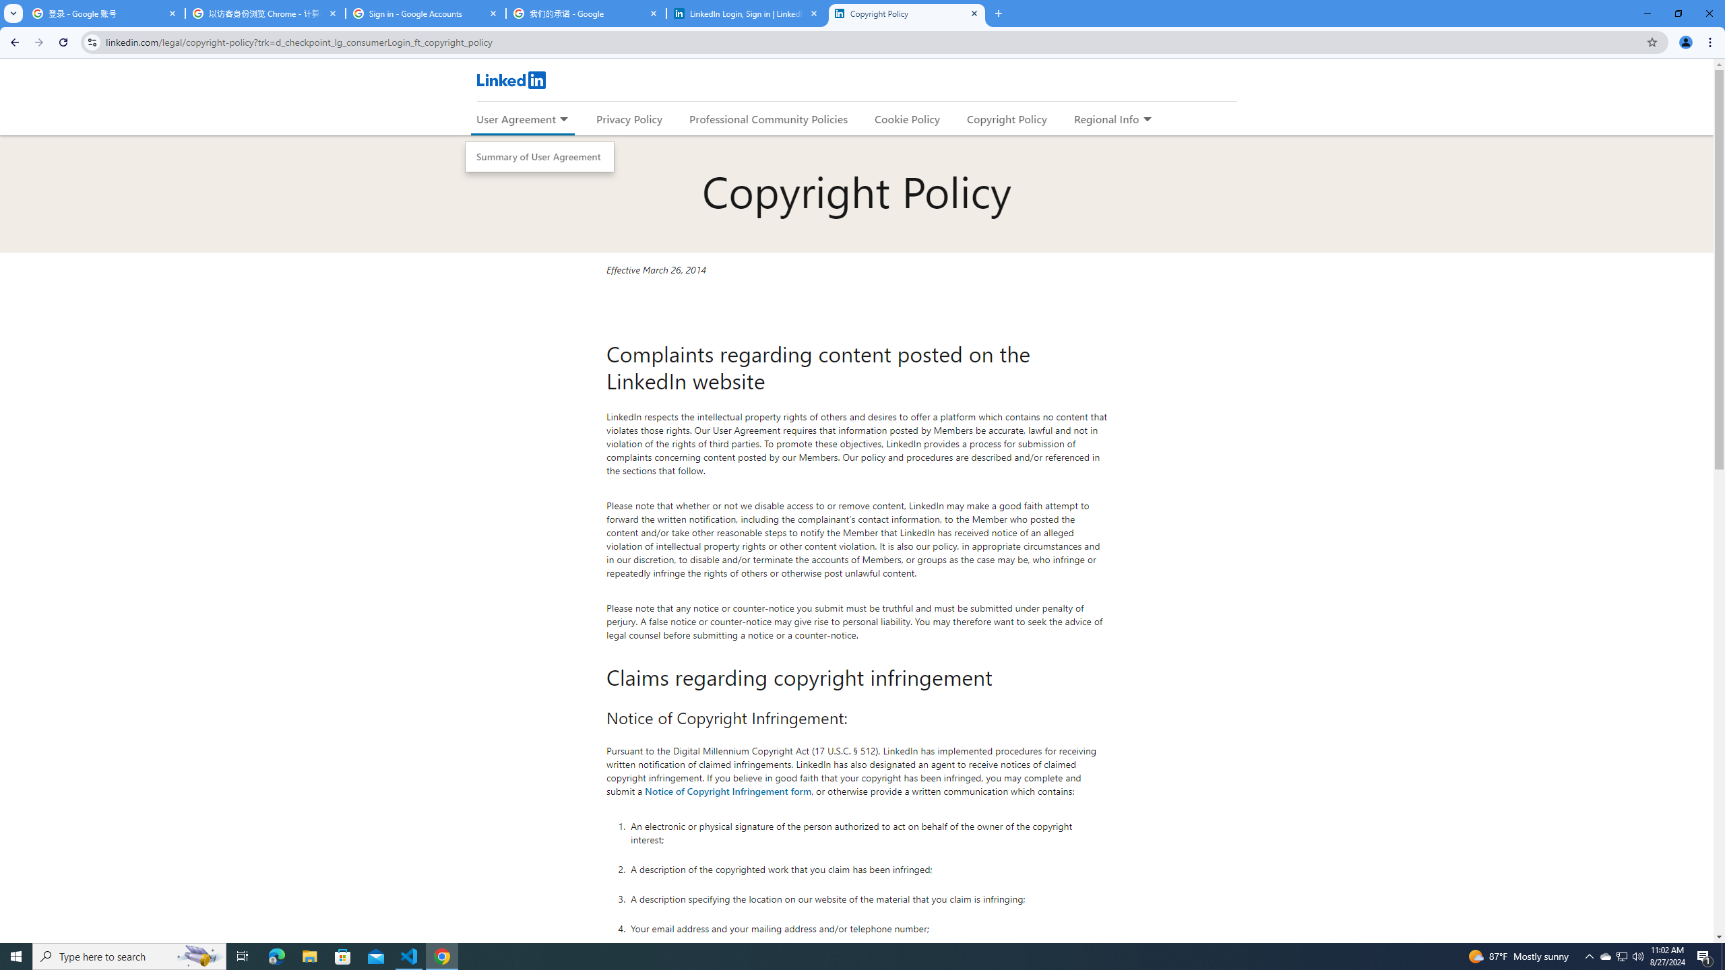  Describe the element at coordinates (907, 13) in the screenshot. I see `Copyright Policy` at that location.